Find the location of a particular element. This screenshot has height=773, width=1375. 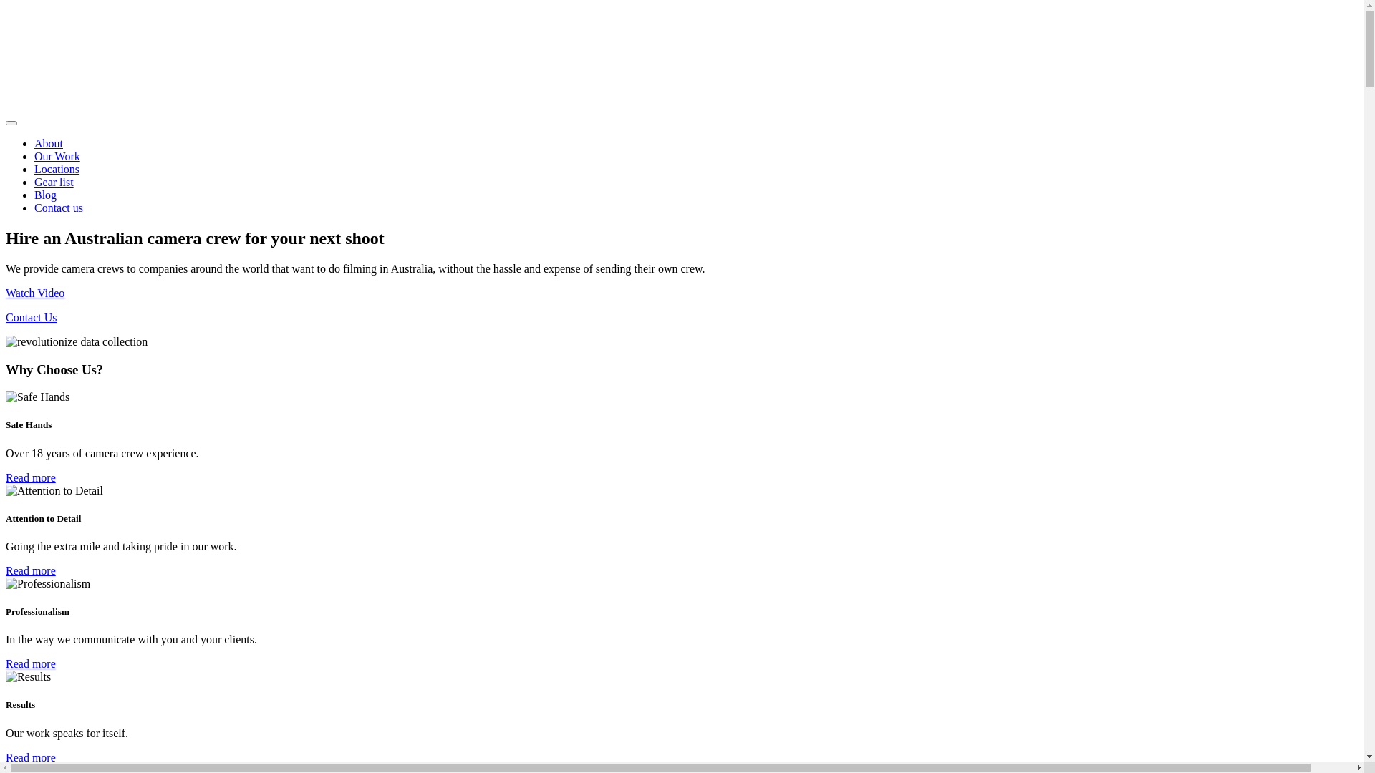

Blog is located at coordinates (46, 195).